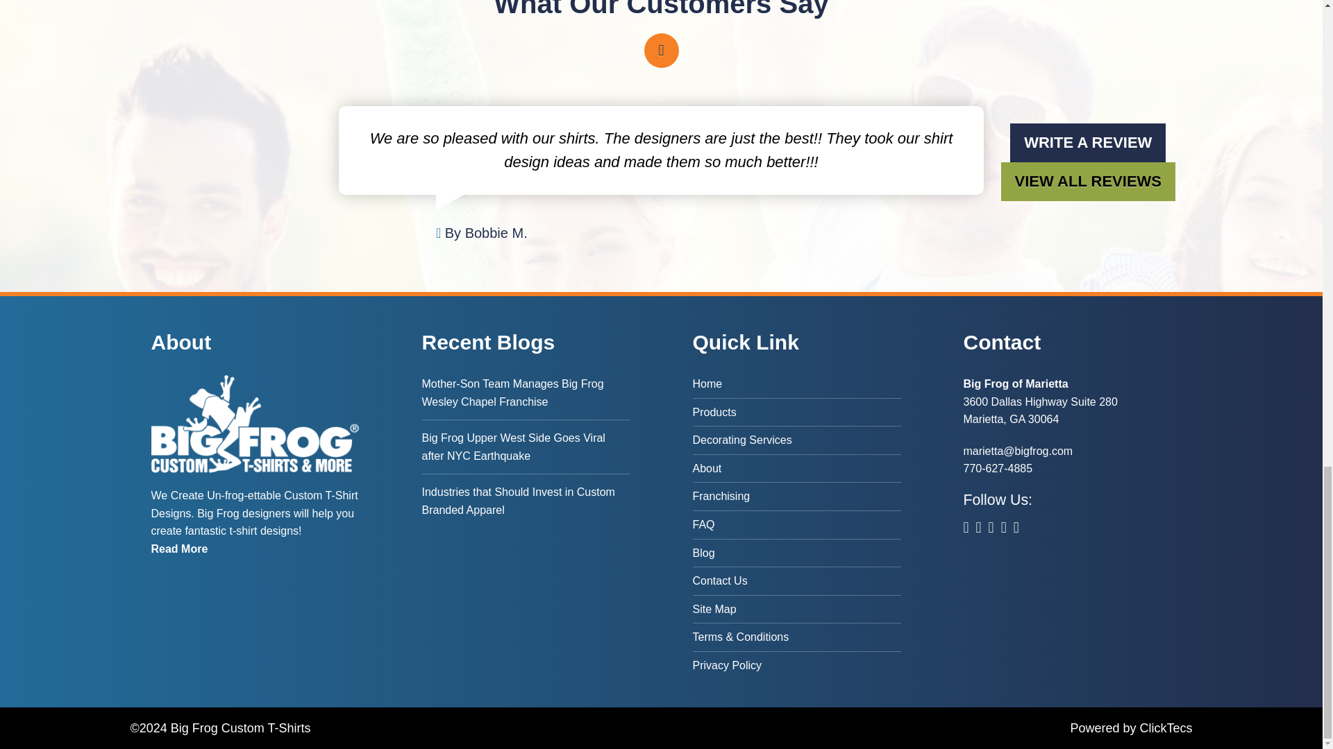 The width and height of the screenshot is (1333, 749). What do you see at coordinates (526, 397) in the screenshot?
I see `Mother-Son Team Manages Big Frog Wesley Chapel Franchise` at bounding box center [526, 397].